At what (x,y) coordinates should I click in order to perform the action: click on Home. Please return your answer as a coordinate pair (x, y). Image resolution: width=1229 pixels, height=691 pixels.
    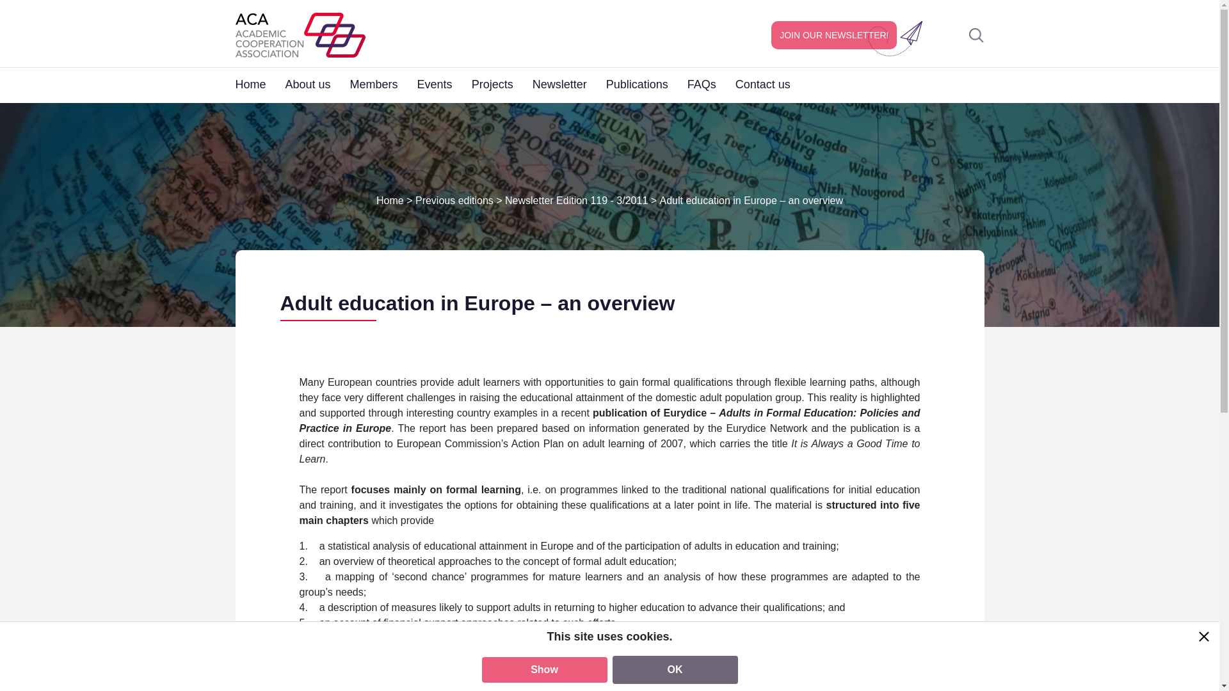
    Looking at the image, I should click on (260, 84).